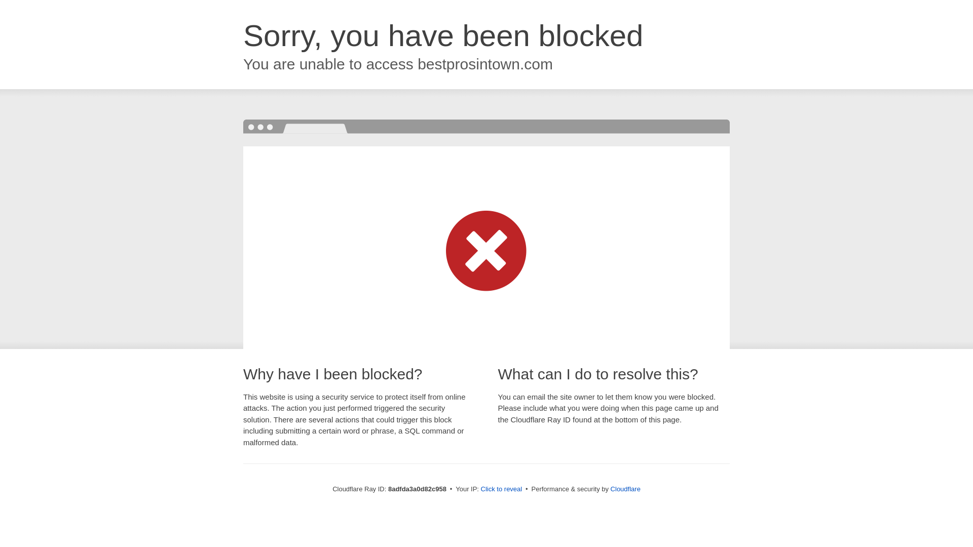 The image size is (973, 547). I want to click on Cloudflare, so click(625, 489).